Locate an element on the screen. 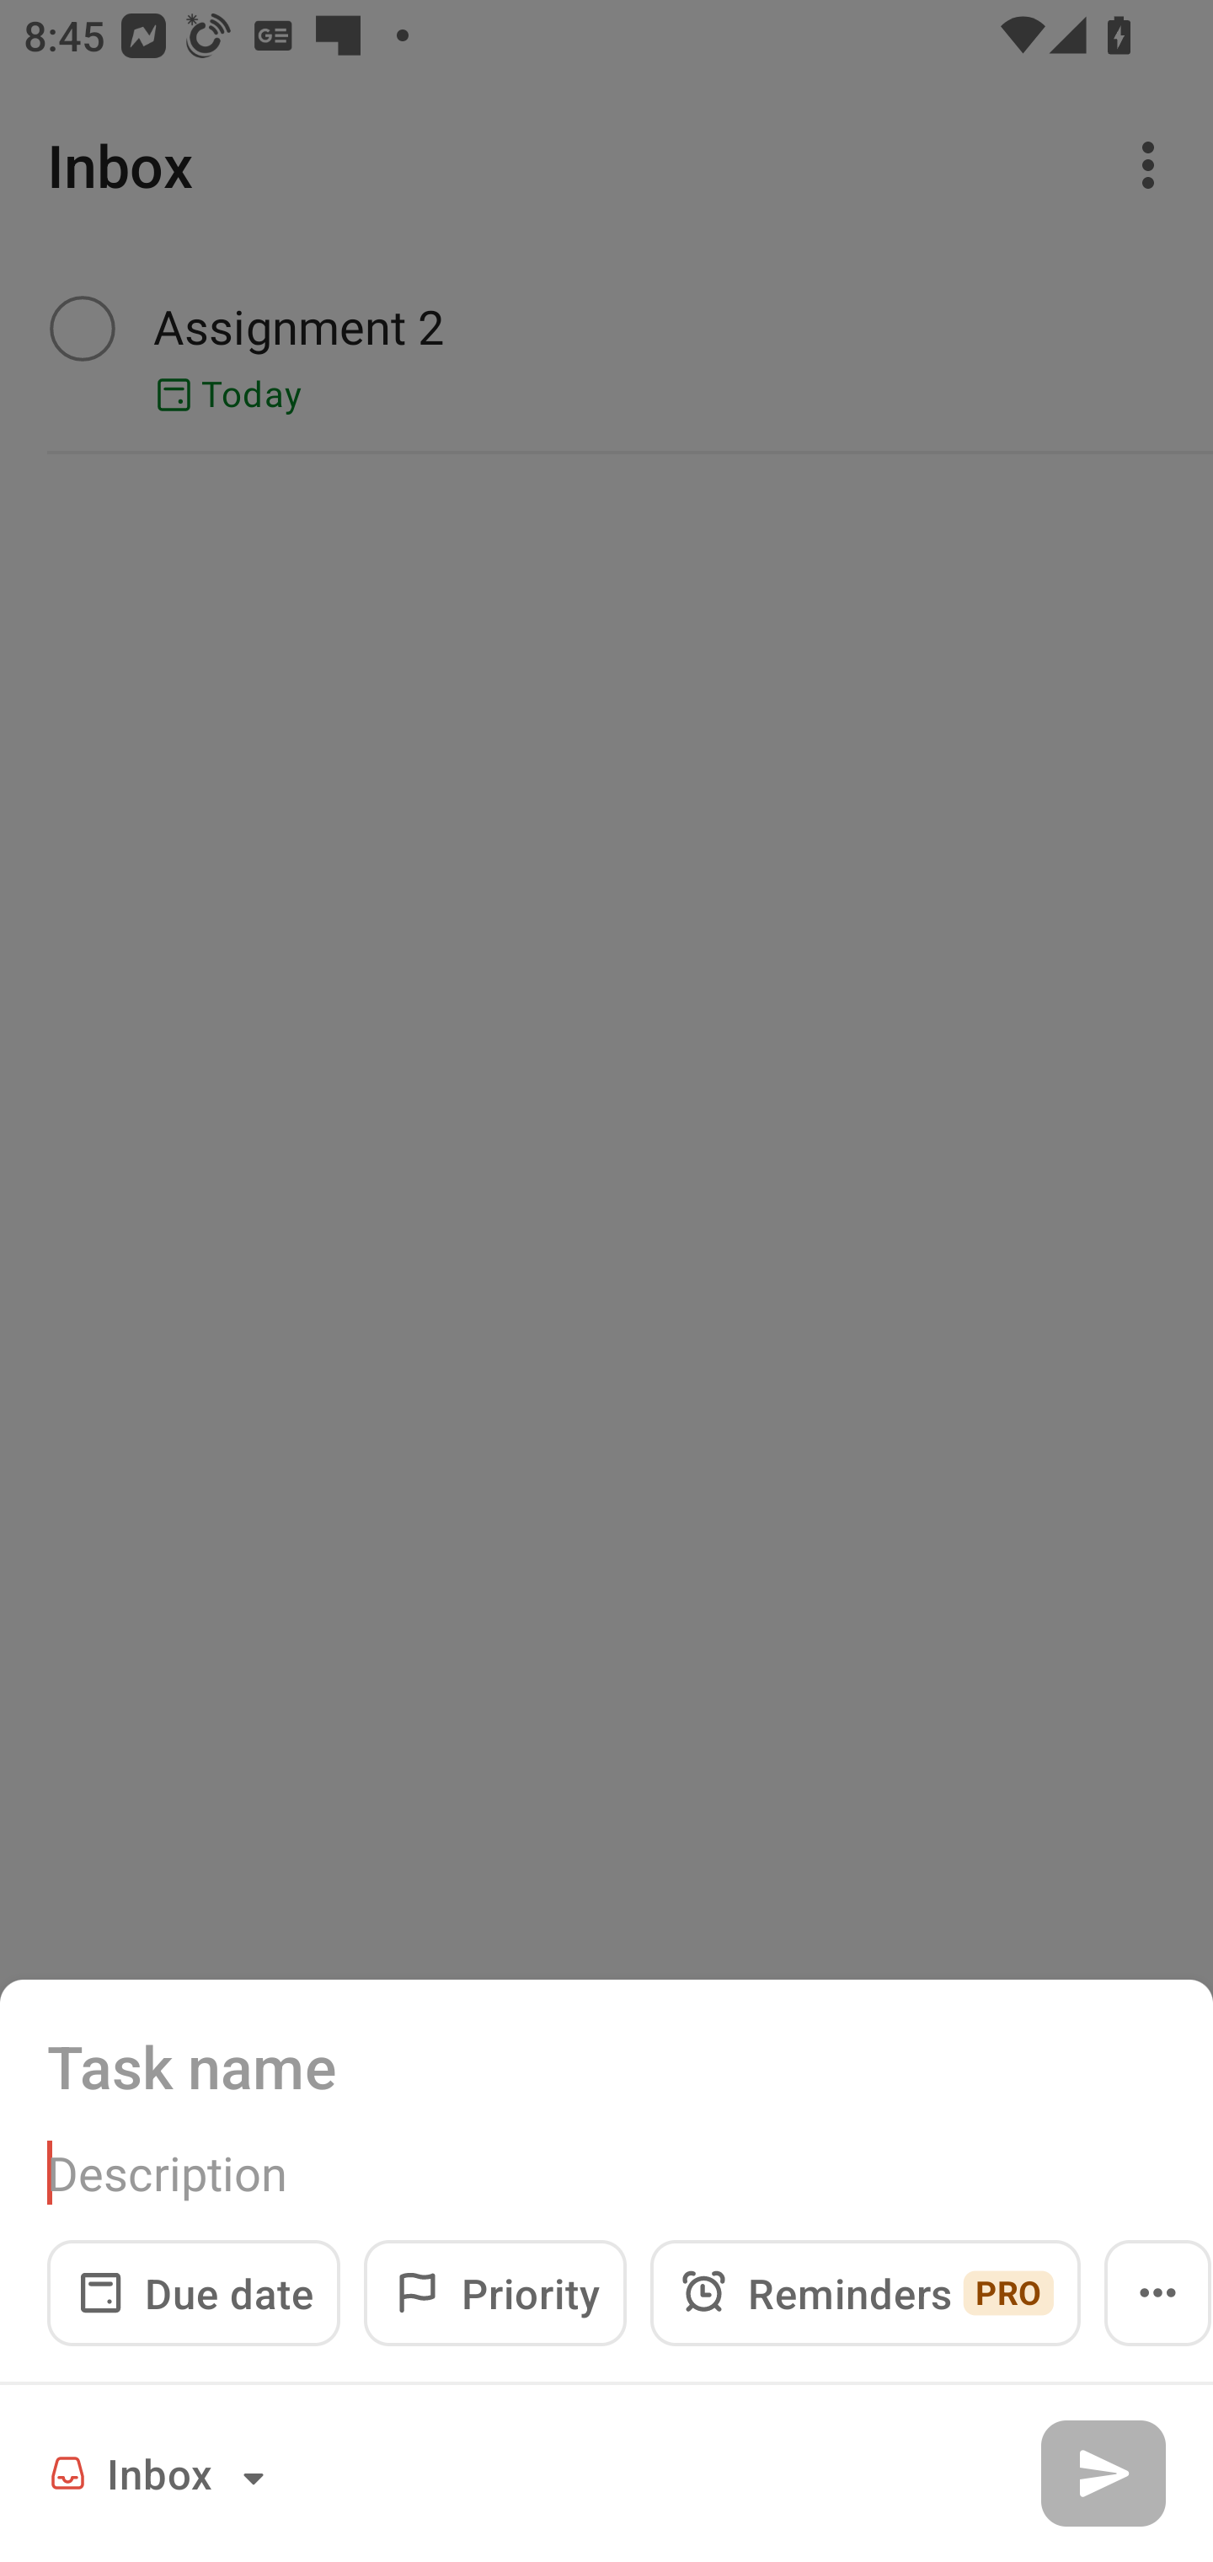 This screenshot has height=2562, width=1213. Task name is located at coordinates (606, 2066).